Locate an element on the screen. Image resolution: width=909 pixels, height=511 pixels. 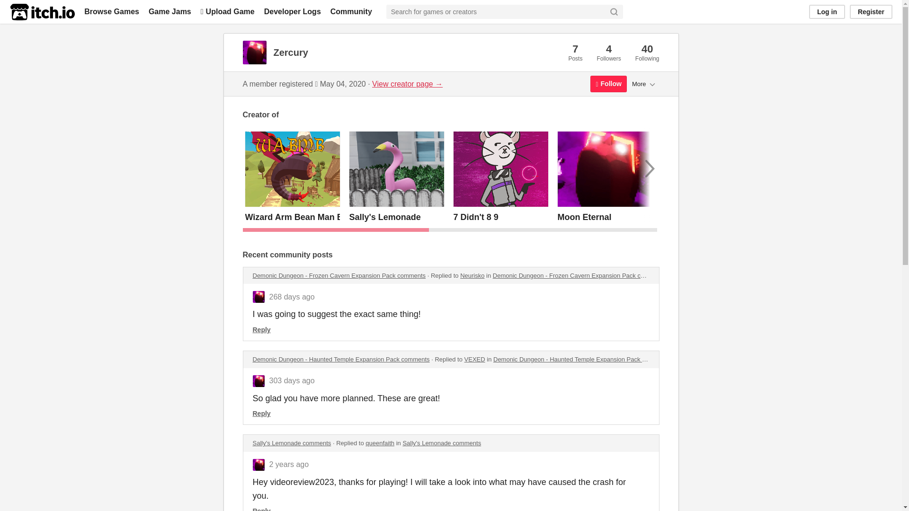
Upload Game is located at coordinates (227, 11).